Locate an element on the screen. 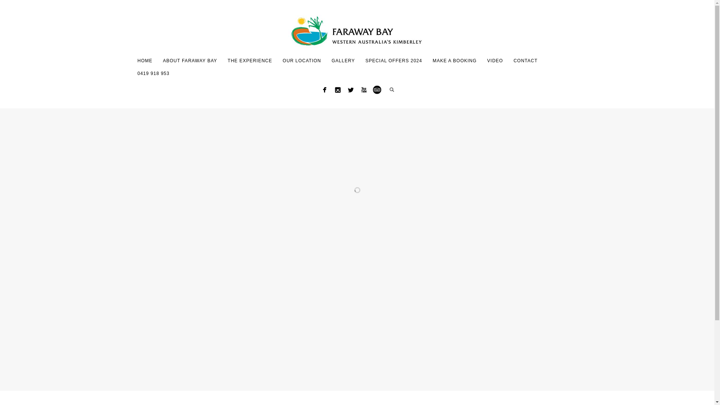  0419 918 953 is located at coordinates (153, 73).